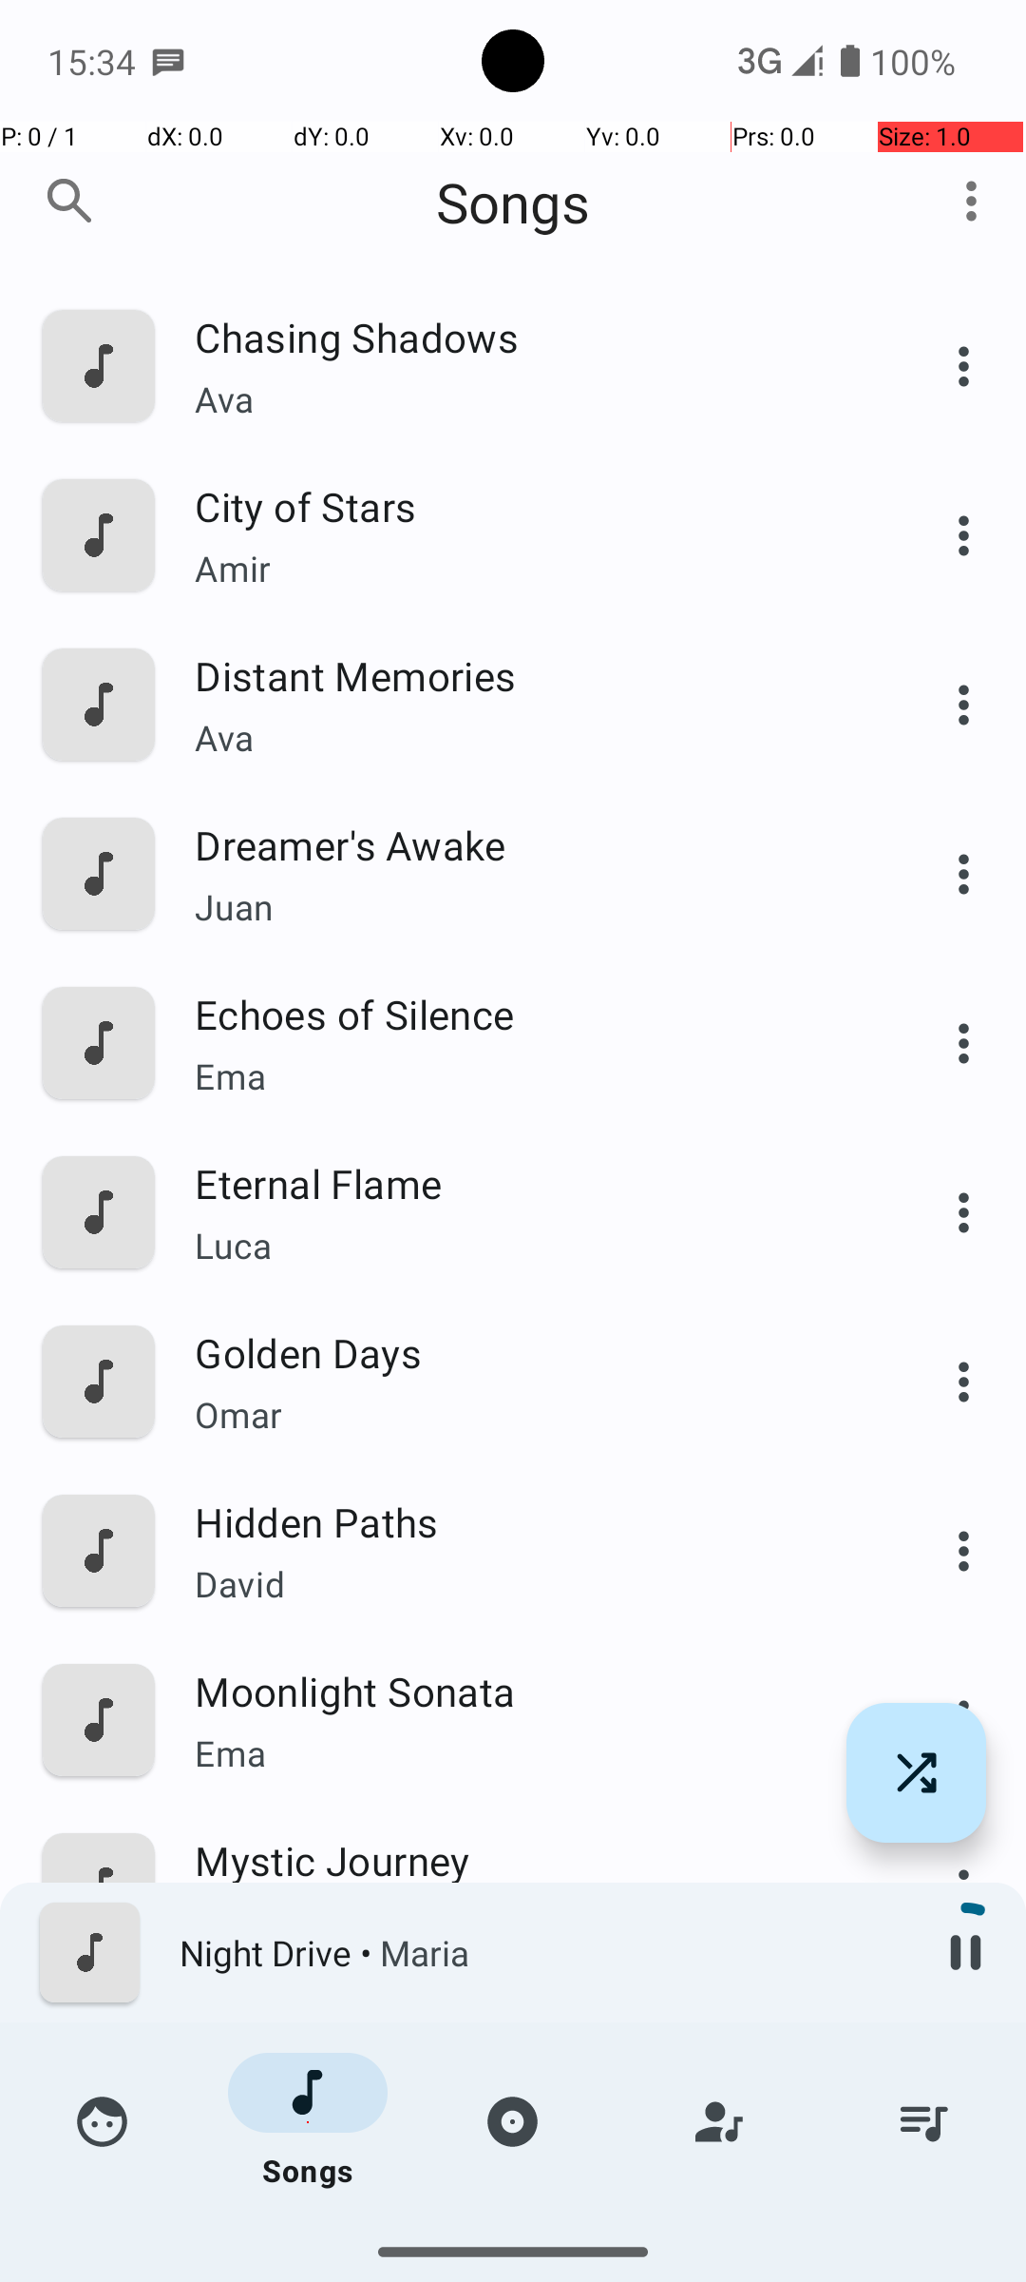 This screenshot has height=2282, width=1026. What do you see at coordinates (542, 1953) in the screenshot?
I see `Night Drive • Maria` at bounding box center [542, 1953].